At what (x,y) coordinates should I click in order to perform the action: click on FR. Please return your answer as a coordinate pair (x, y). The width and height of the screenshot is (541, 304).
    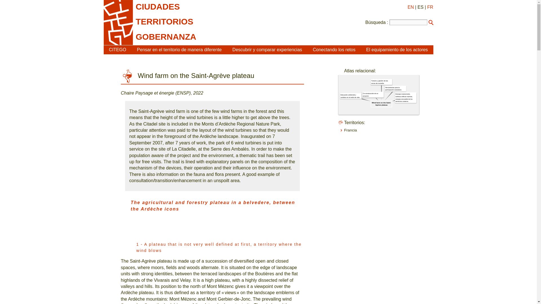
    Looking at the image, I should click on (430, 7).